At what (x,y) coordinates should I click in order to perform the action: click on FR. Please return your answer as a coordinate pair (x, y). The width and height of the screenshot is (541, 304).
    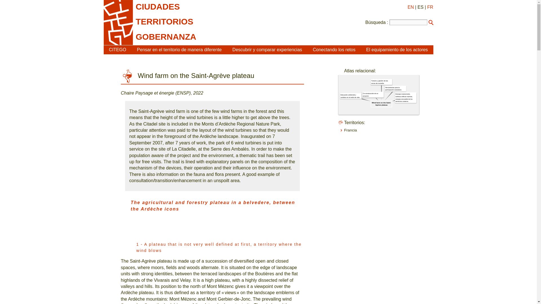
    Looking at the image, I should click on (430, 7).